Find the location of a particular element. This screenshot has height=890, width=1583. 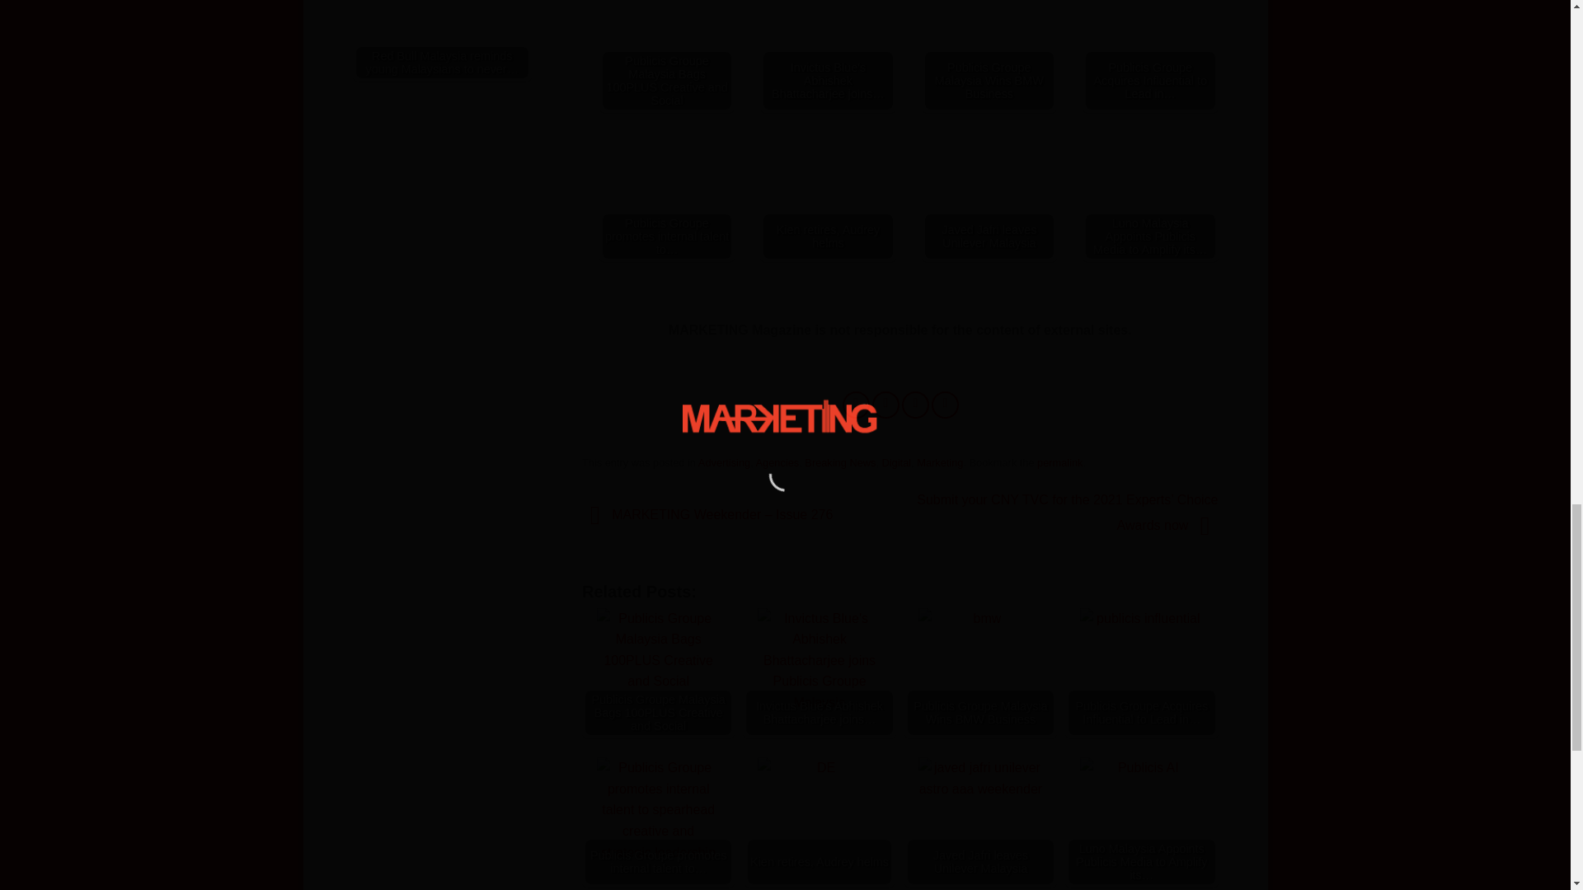

Publicis Groupe Malaysia Bags 100PLUS Creative and Social is located at coordinates (666, 46).